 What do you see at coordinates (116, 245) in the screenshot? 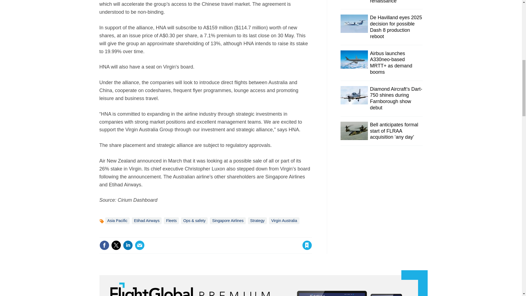
I see `Share this on Twitter` at bounding box center [116, 245].